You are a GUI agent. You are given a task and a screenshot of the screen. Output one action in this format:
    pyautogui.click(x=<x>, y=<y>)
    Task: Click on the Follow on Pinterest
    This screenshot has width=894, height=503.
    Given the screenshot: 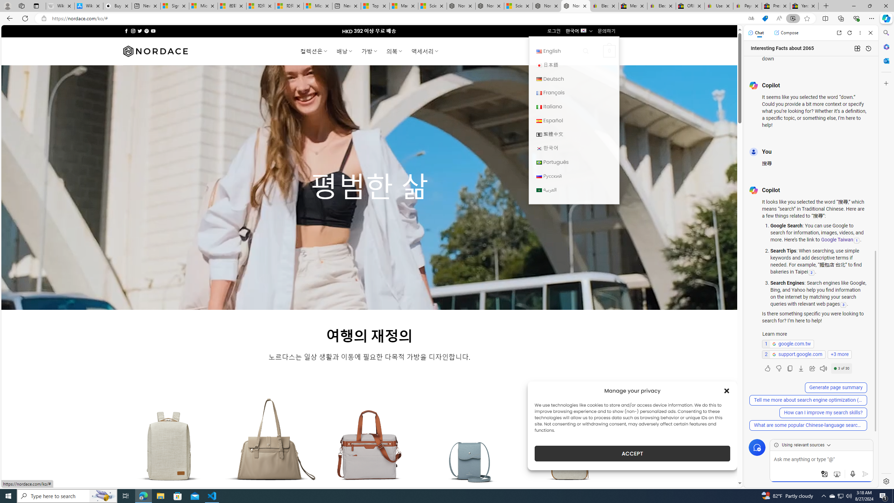 What is the action you would take?
    pyautogui.click(x=146, y=31)
    